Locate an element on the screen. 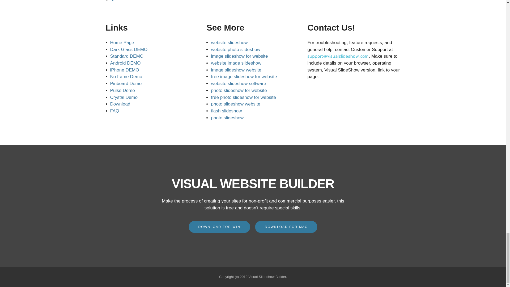  1 is located at coordinates (107, 1).